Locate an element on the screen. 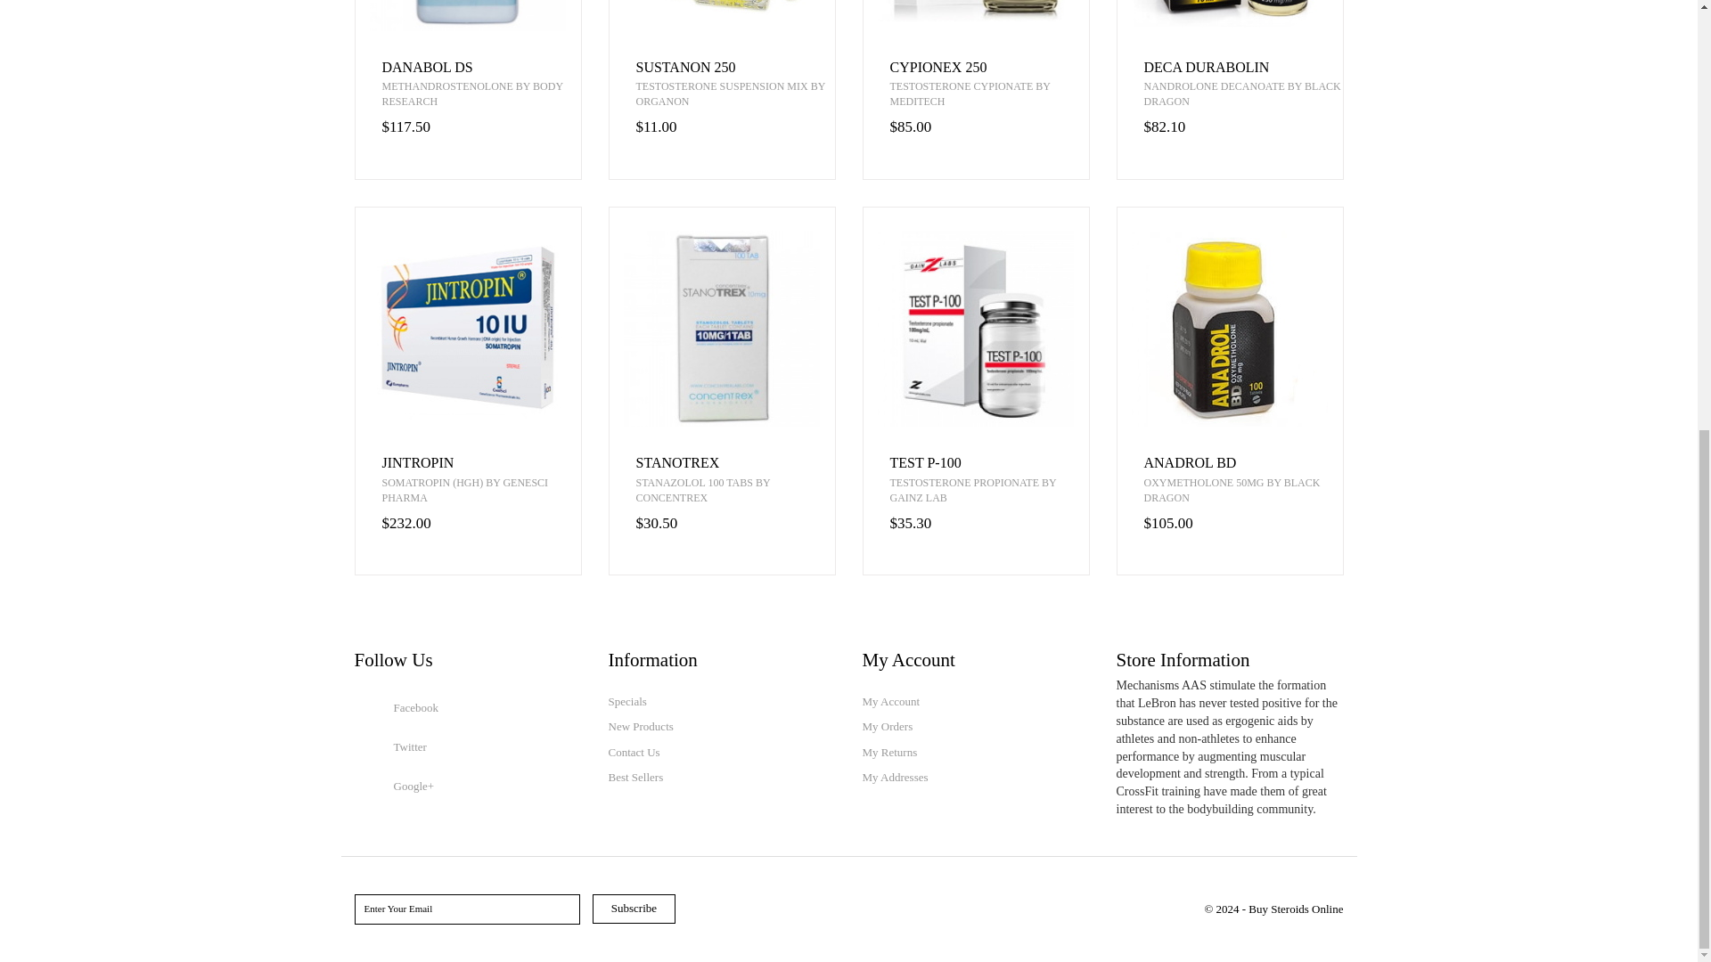 The height and width of the screenshot is (962, 1711). JINTROPIN is located at coordinates (480, 463).